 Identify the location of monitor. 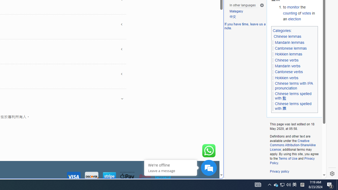
(293, 7).